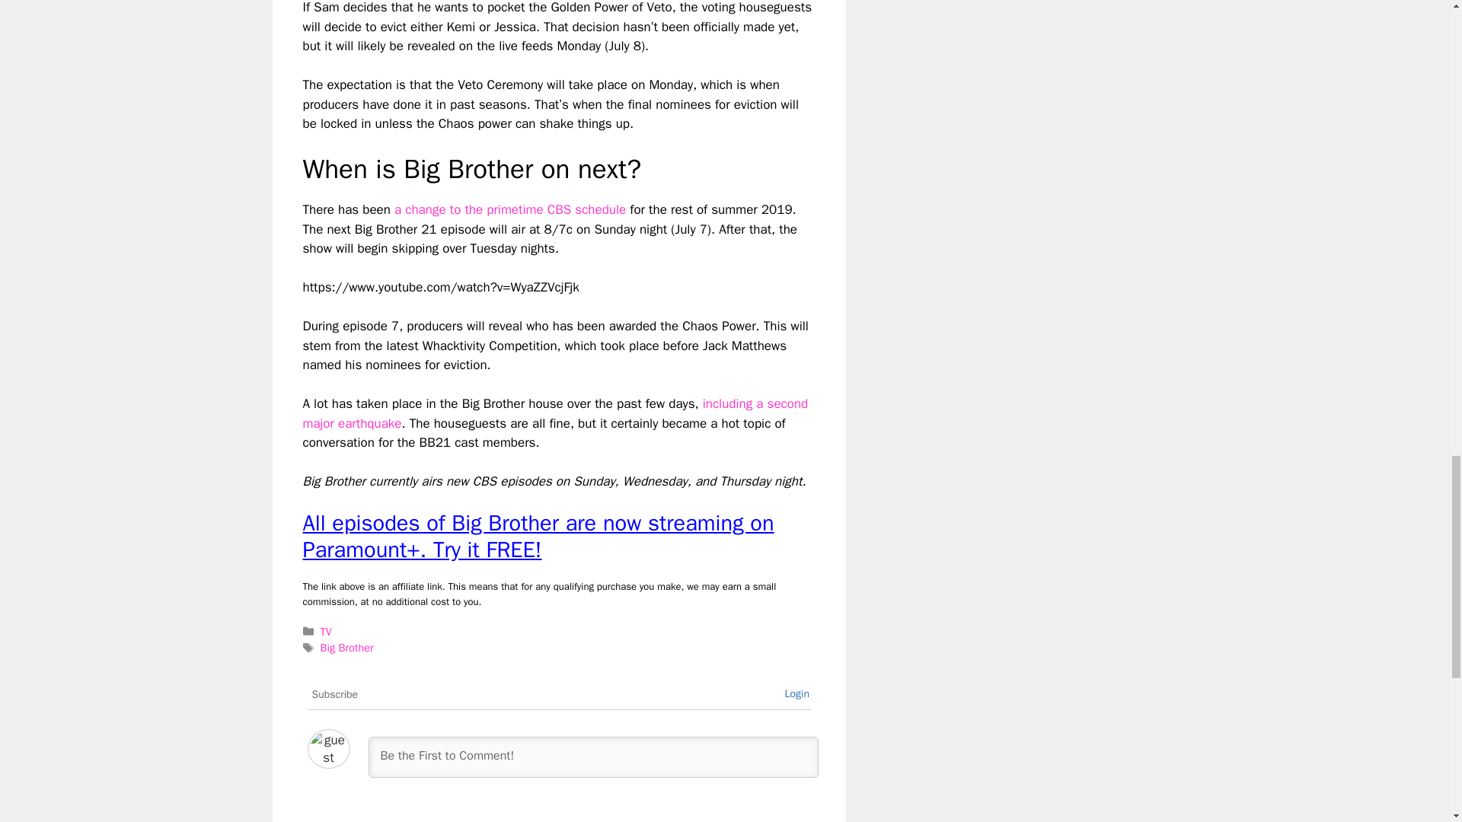  Describe the element at coordinates (555, 413) in the screenshot. I see `including a second major earthquake` at that location.